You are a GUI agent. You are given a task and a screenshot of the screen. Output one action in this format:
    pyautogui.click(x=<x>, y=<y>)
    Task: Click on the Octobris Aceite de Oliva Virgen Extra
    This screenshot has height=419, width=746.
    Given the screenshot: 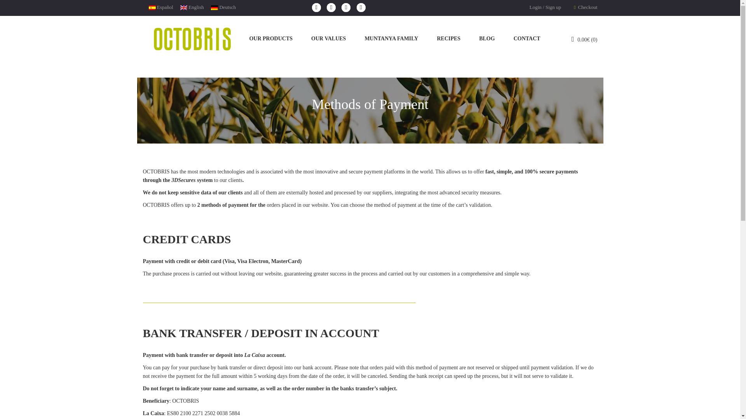 What is the action you would take?
    pyautogui.click(x=192, y=39)
    